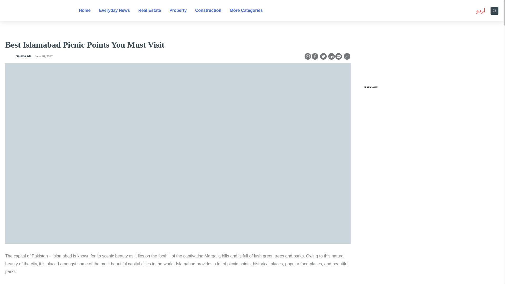 The width and height of the screenshot is (505, 284). I want to click on Property, so click(178, 11).